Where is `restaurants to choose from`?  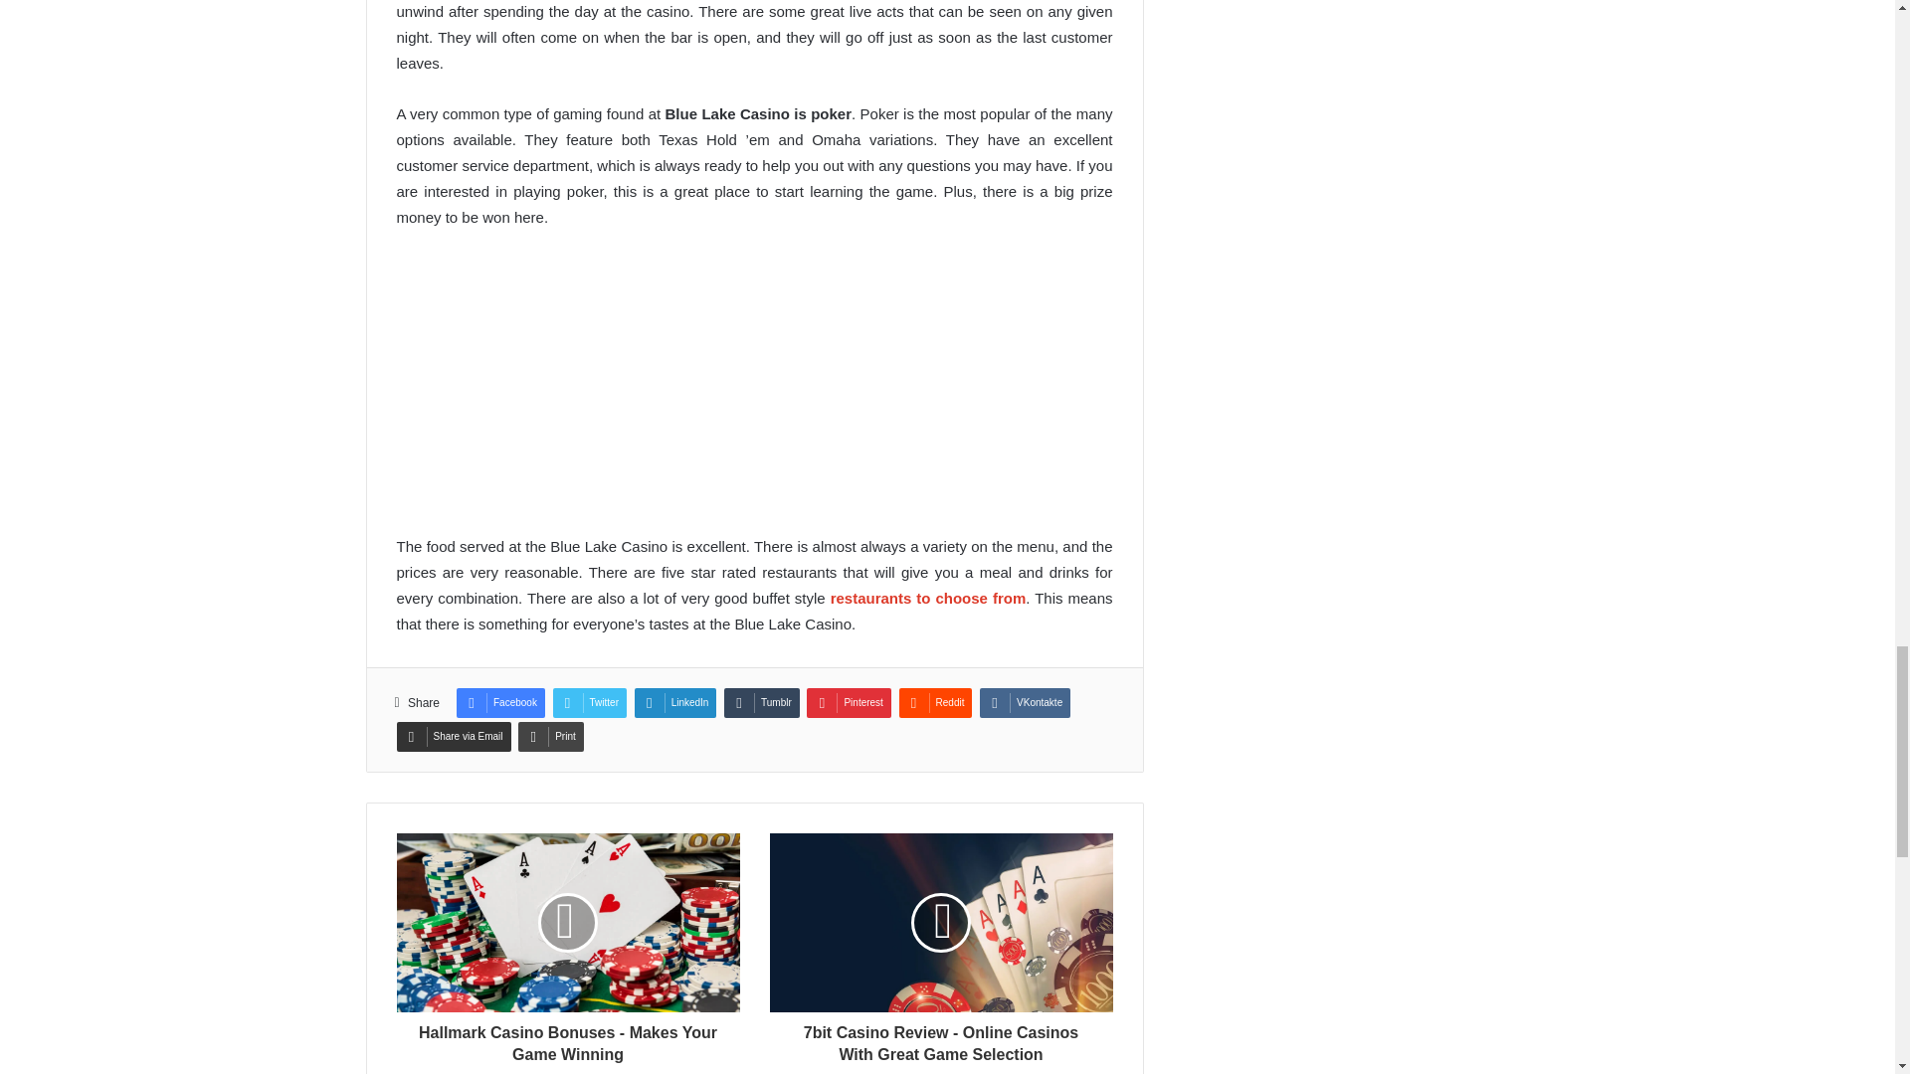 restaurants to choose from is located at coordinates (929, 598).